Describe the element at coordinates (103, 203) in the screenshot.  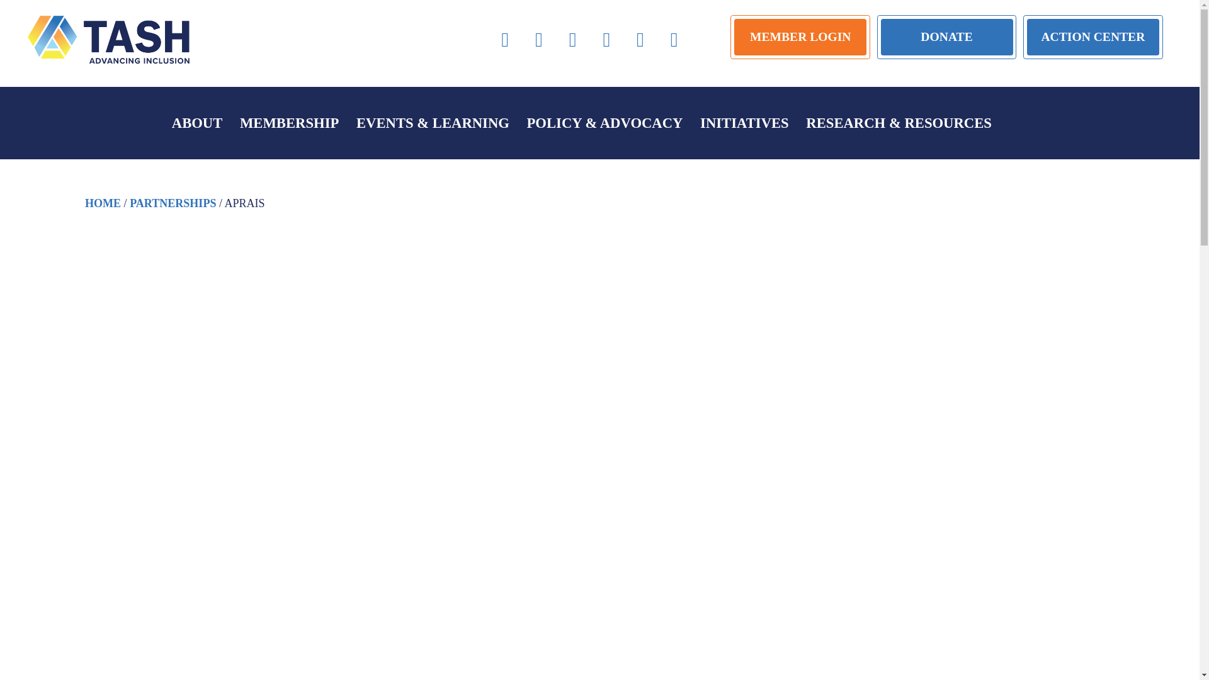
I see `Go to Home.` at that location.